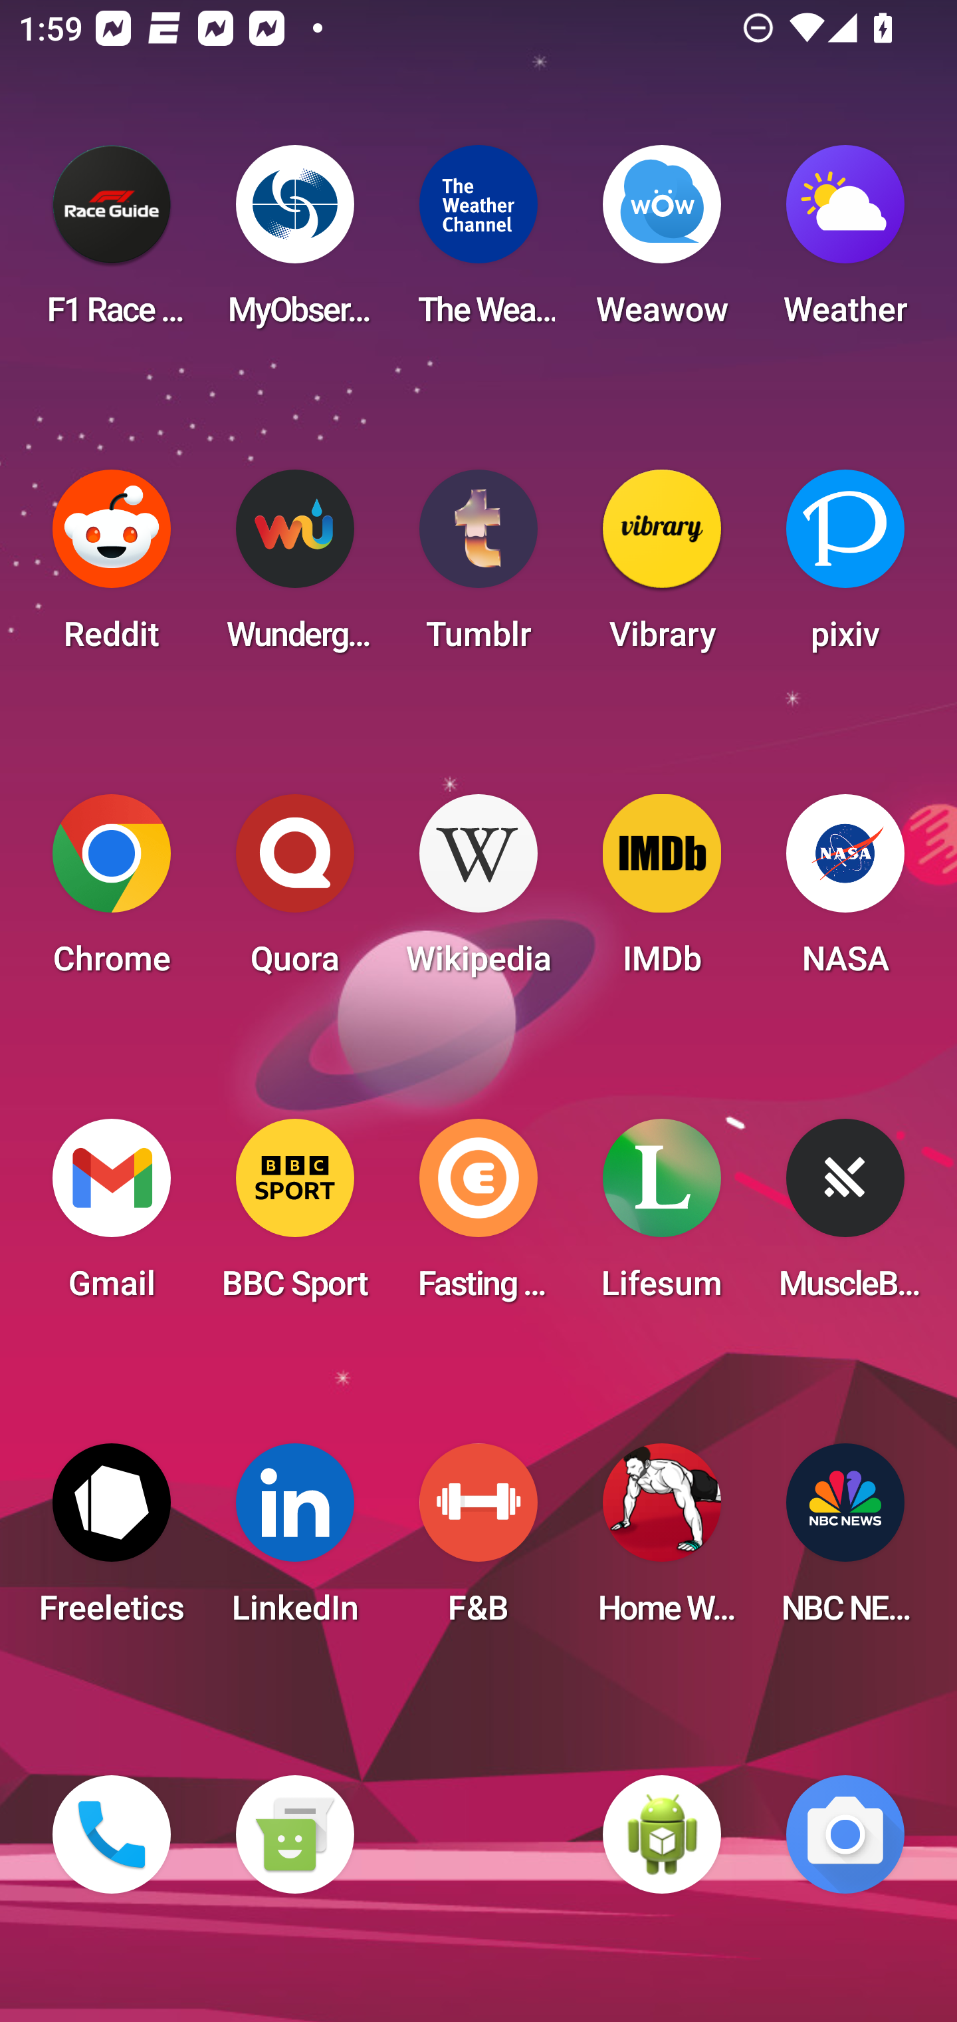  What do you see at coordinates (662, 568) in the screenshot?
I see `Vibrary` at bounding box center [662, 568].